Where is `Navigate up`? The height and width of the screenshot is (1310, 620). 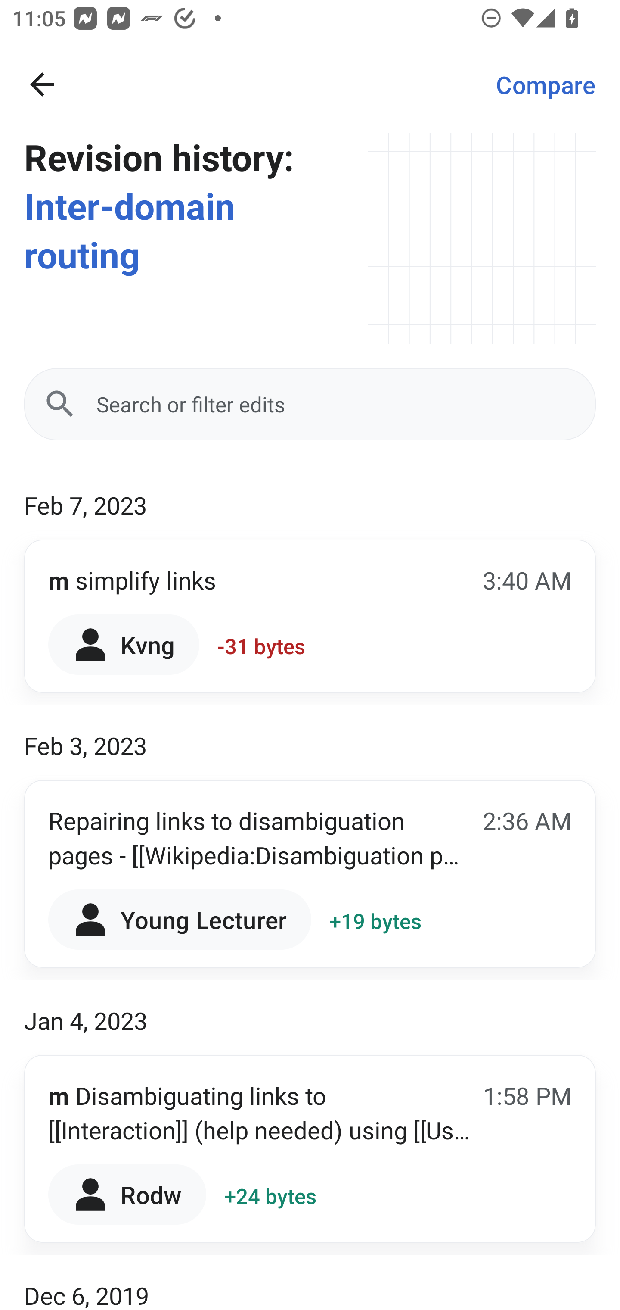
Navigate up is located at coordinates (42, 84).